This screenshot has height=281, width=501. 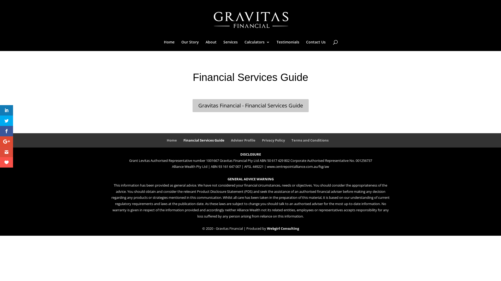 I want to click on Webgirl Consulting, so click(x=283, y=228).